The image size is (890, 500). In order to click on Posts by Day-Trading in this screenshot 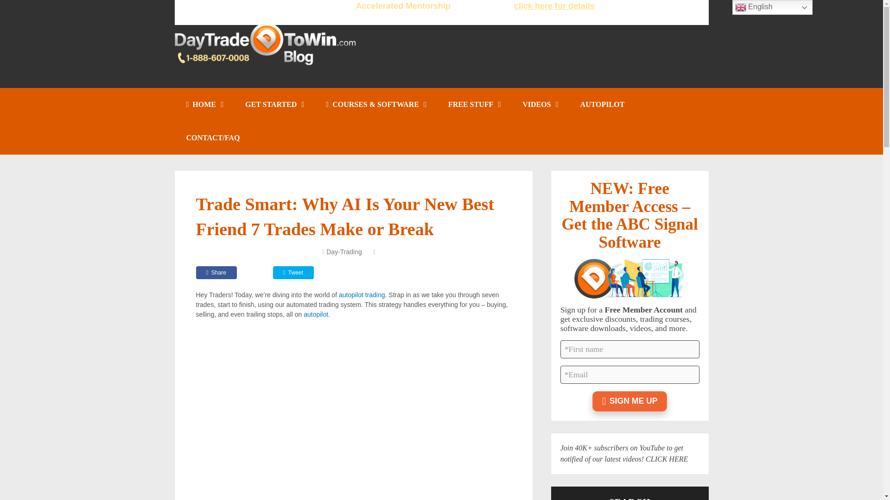, I will do `click(344, 251)`.